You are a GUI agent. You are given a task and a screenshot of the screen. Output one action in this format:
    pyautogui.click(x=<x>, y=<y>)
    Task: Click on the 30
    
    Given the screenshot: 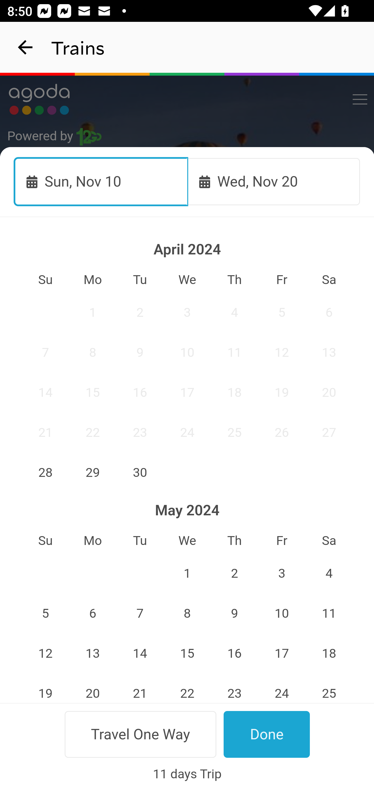 What is the action you would take?
    pyautogui.click(x=140, y=472)
    